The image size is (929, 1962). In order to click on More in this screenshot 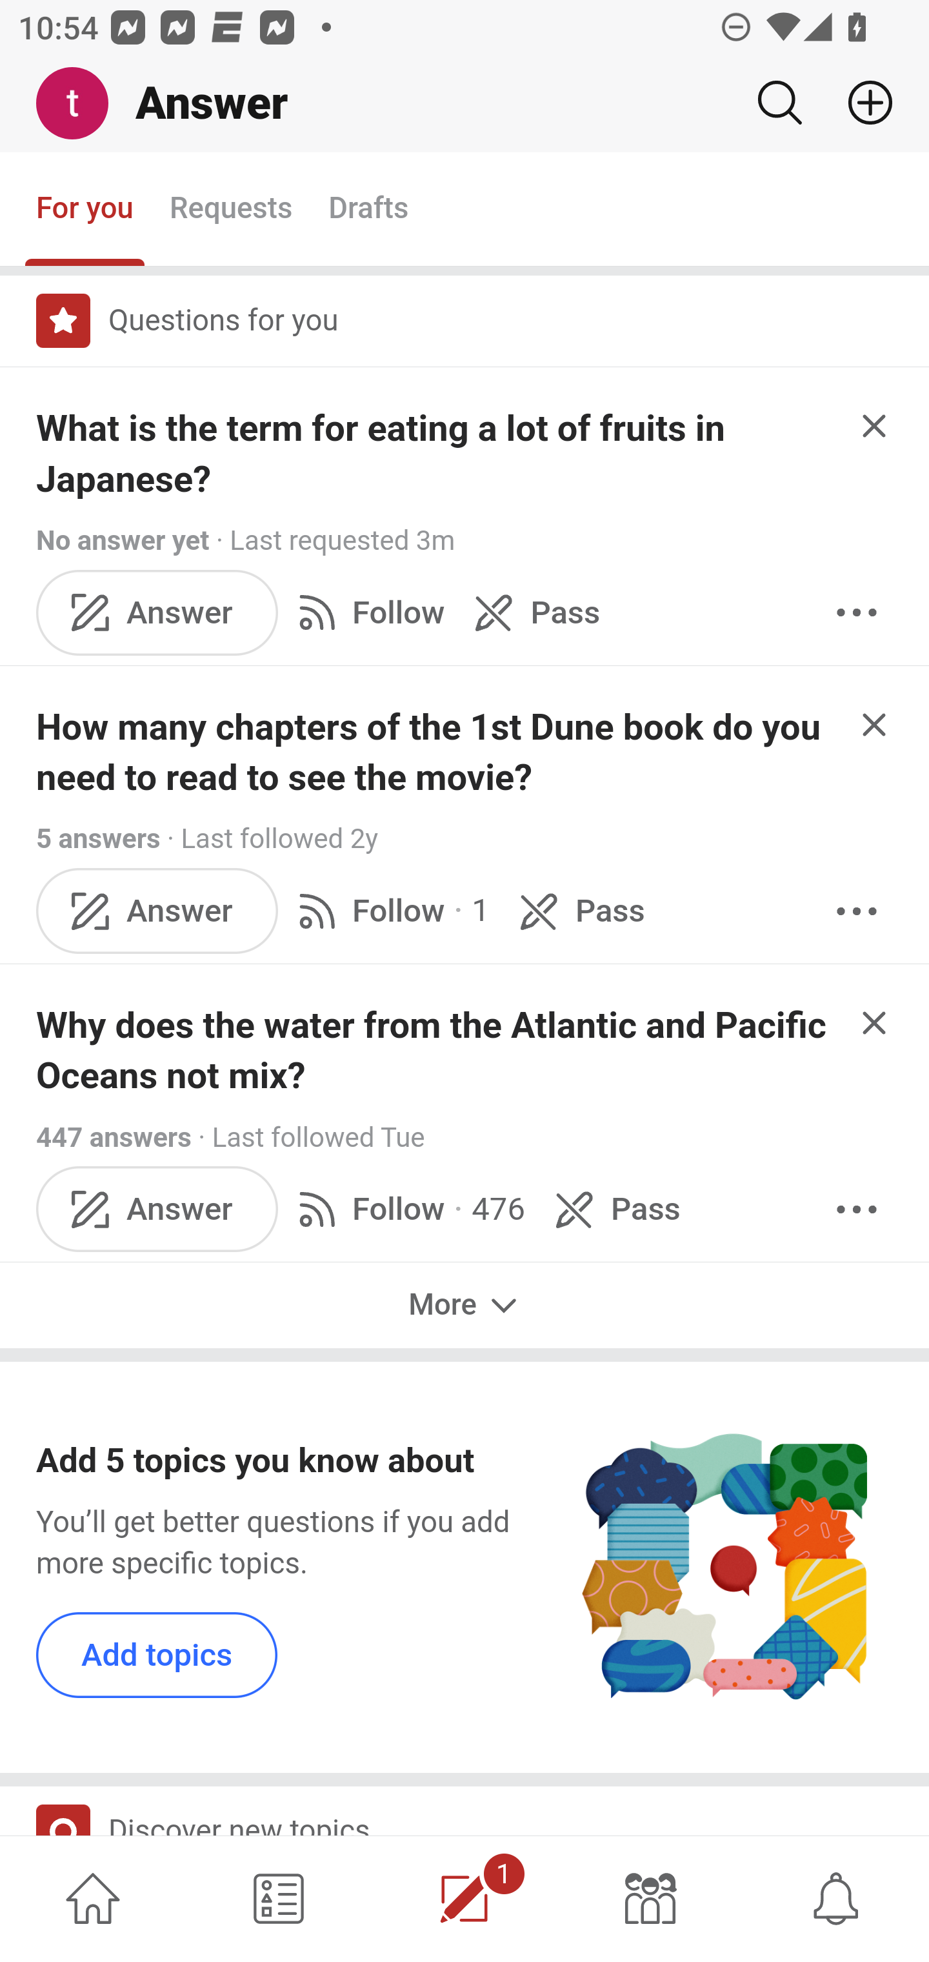, I will do `click(857, 611)`.